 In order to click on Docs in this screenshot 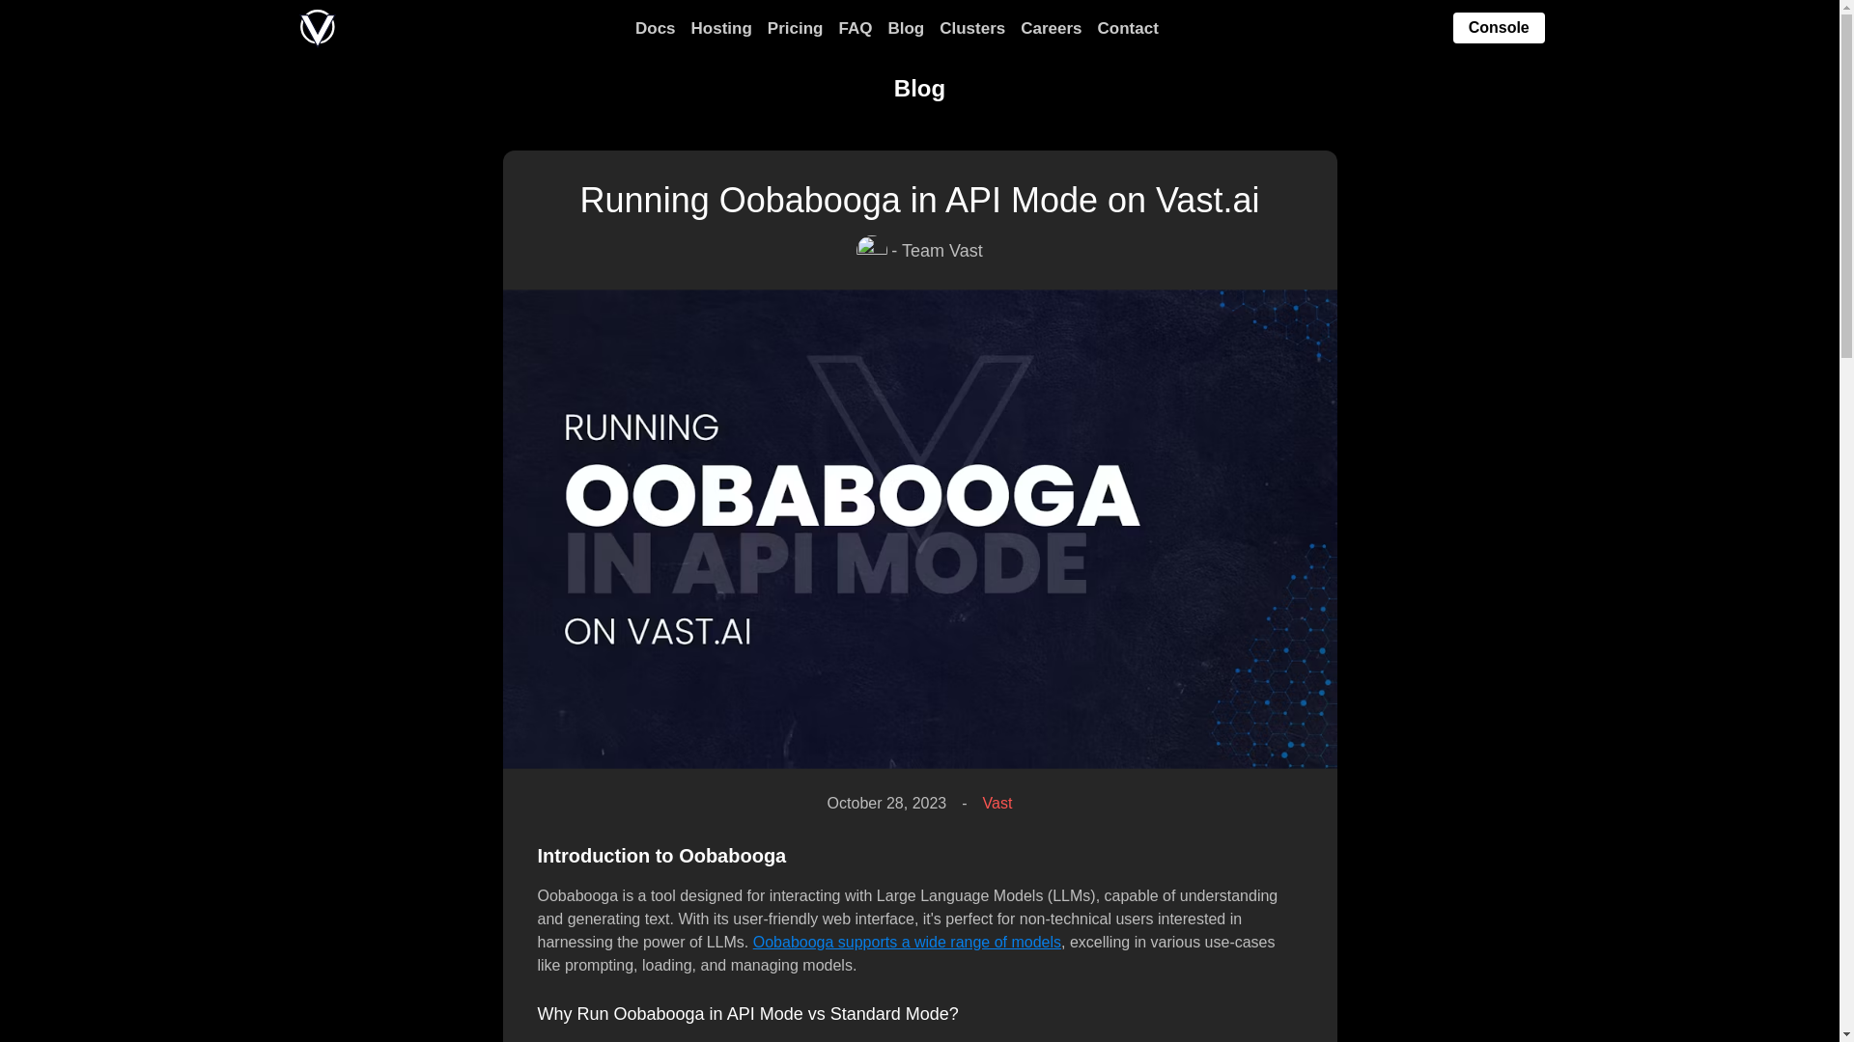, I will do `click(656, 29)`.